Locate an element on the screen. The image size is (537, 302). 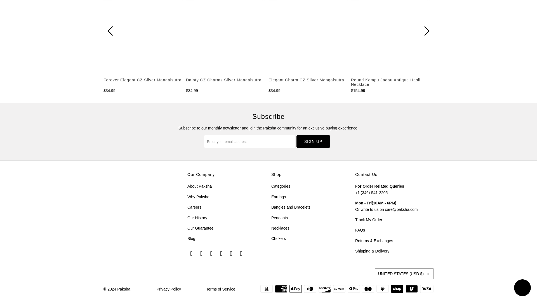
Sign Up is located at coordinates (313, 141).